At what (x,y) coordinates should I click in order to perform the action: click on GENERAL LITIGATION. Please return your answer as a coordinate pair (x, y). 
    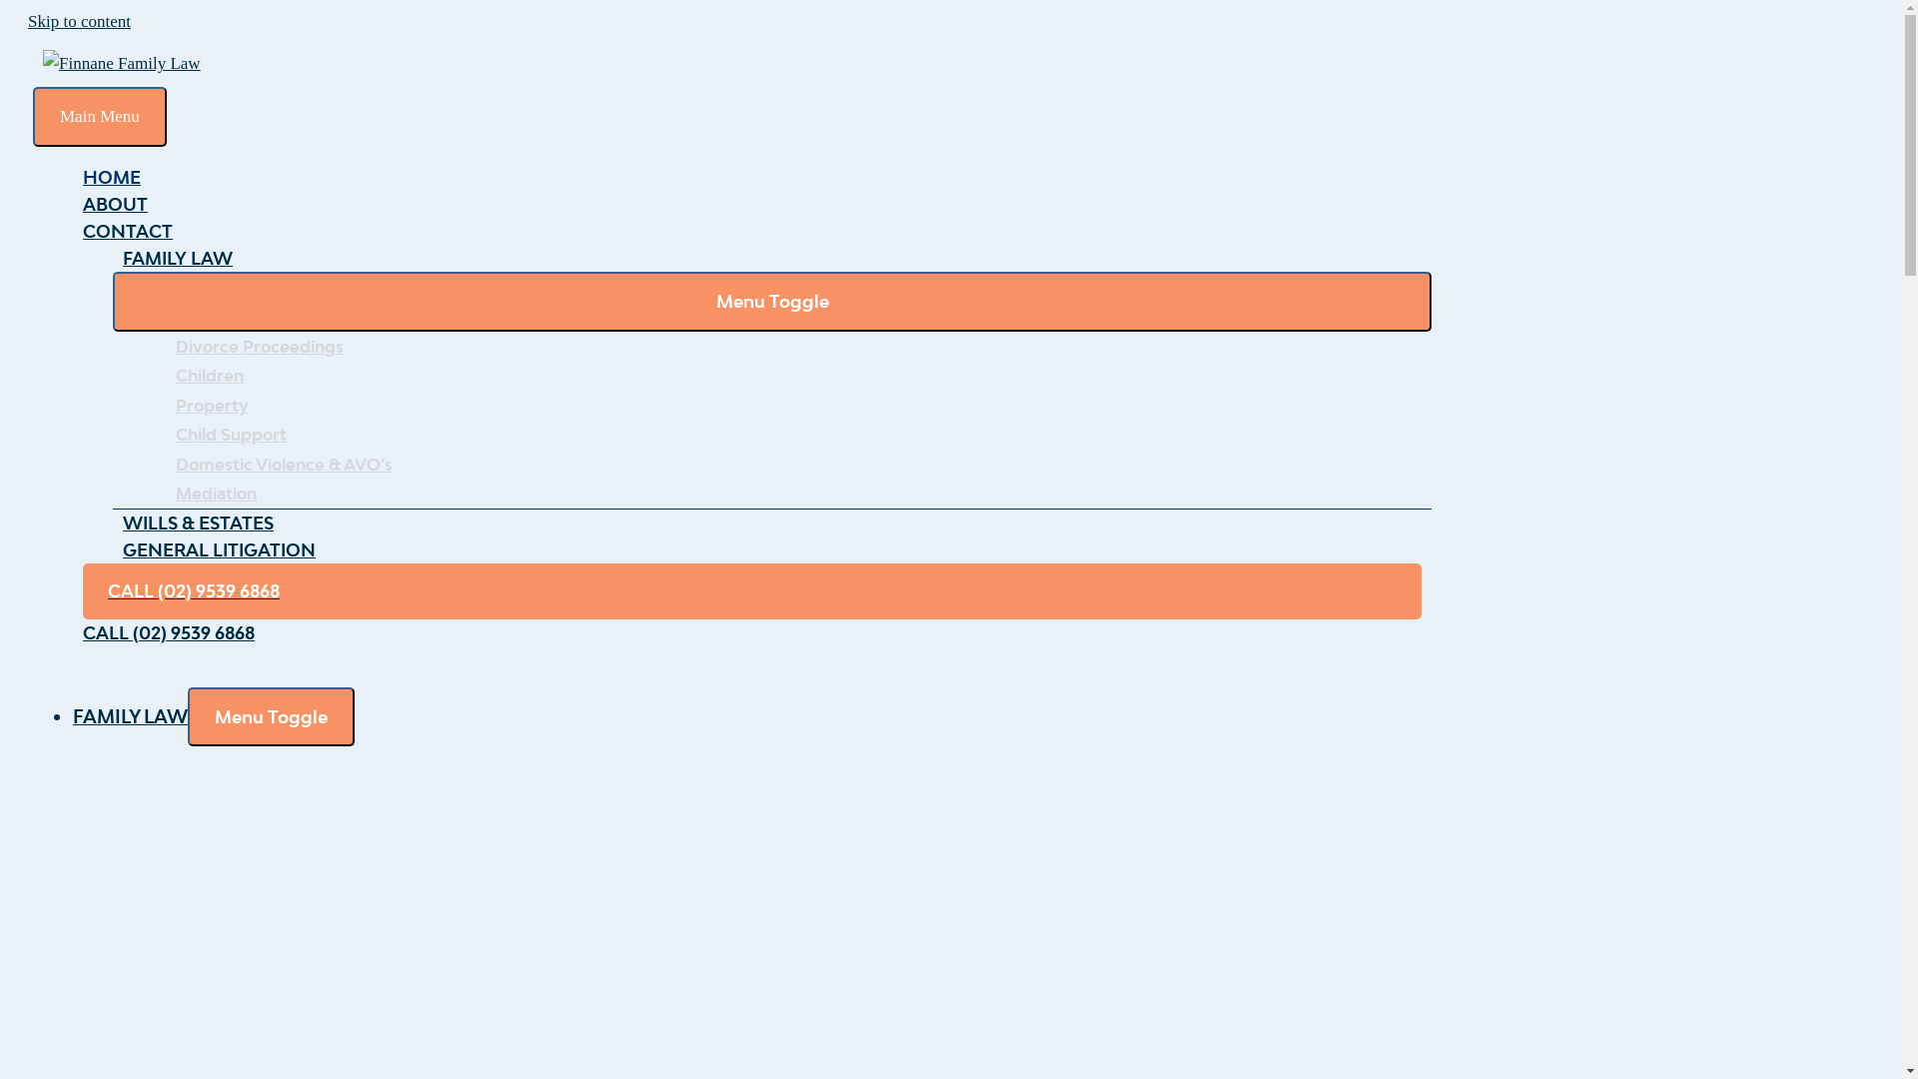
    Looking at the image, I should click on (772, 549).